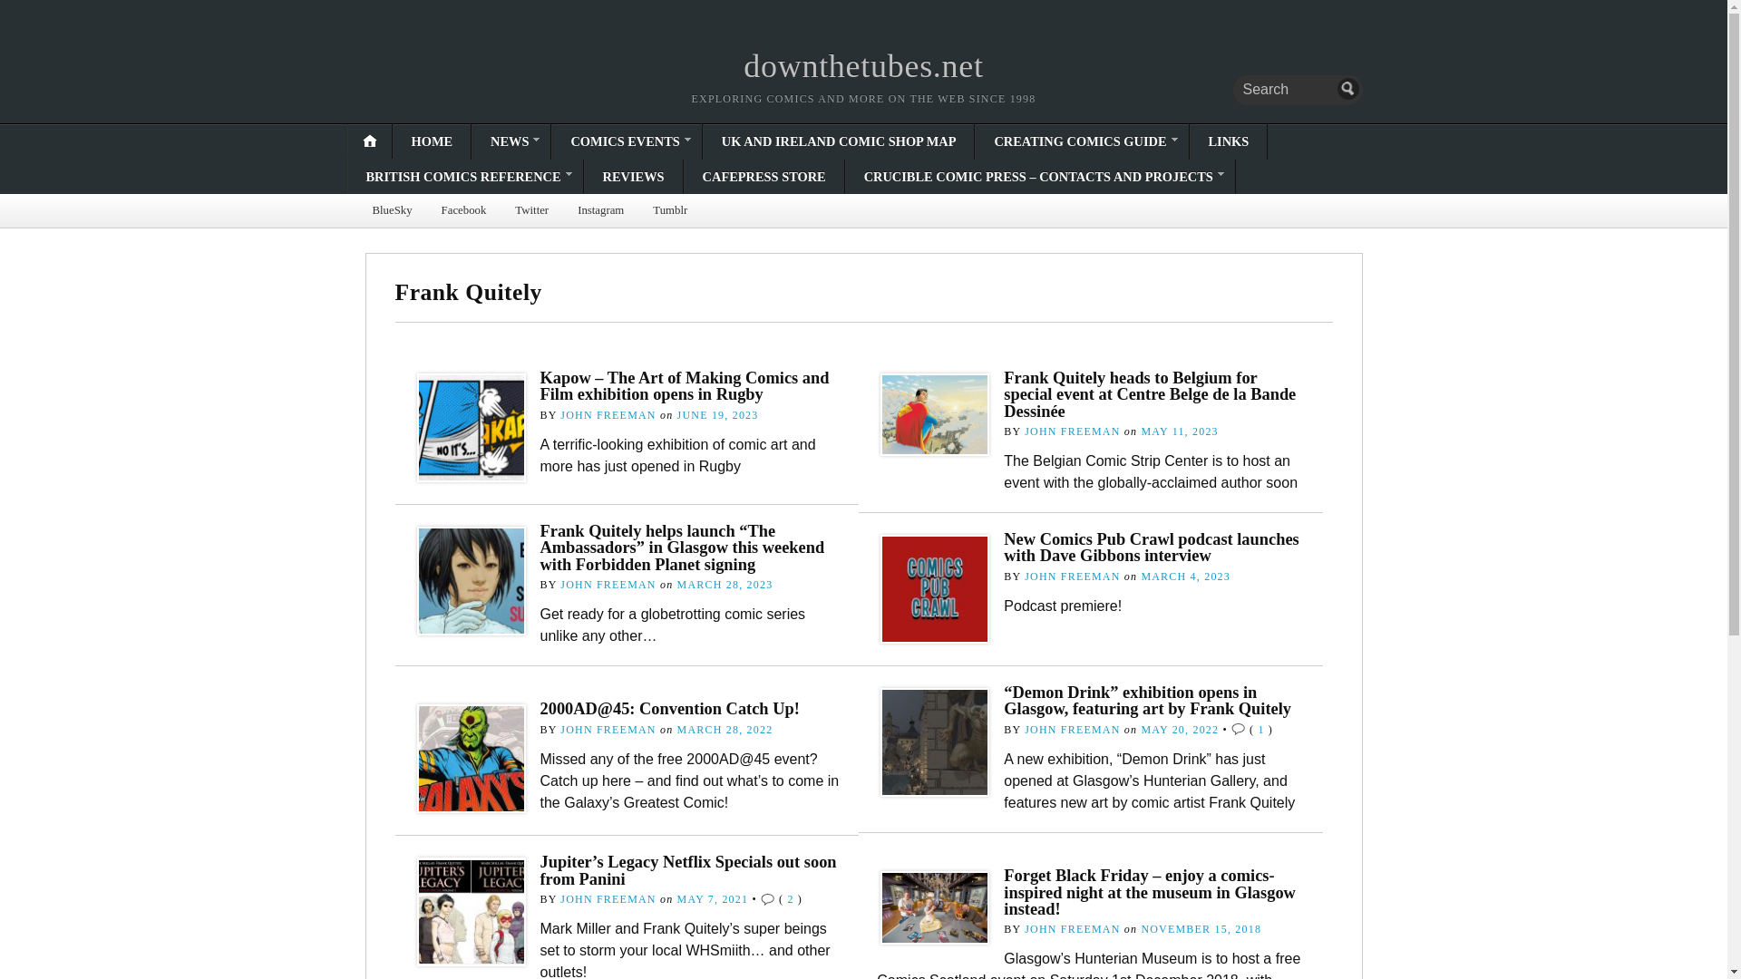  Describe the element at coordinates (1179, 431) in the screenshot. I see `9:45 am` at that location.